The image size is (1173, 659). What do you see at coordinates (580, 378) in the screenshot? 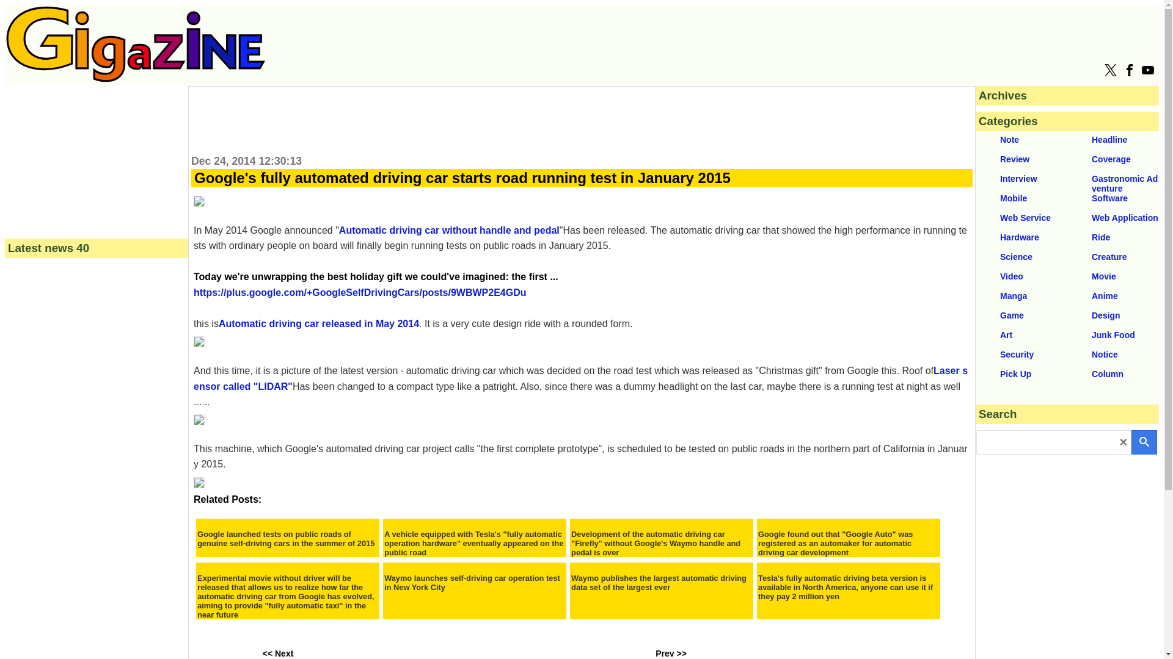
I see `Laser sensor called "LIDAR"` at bounding box center [580, 378].